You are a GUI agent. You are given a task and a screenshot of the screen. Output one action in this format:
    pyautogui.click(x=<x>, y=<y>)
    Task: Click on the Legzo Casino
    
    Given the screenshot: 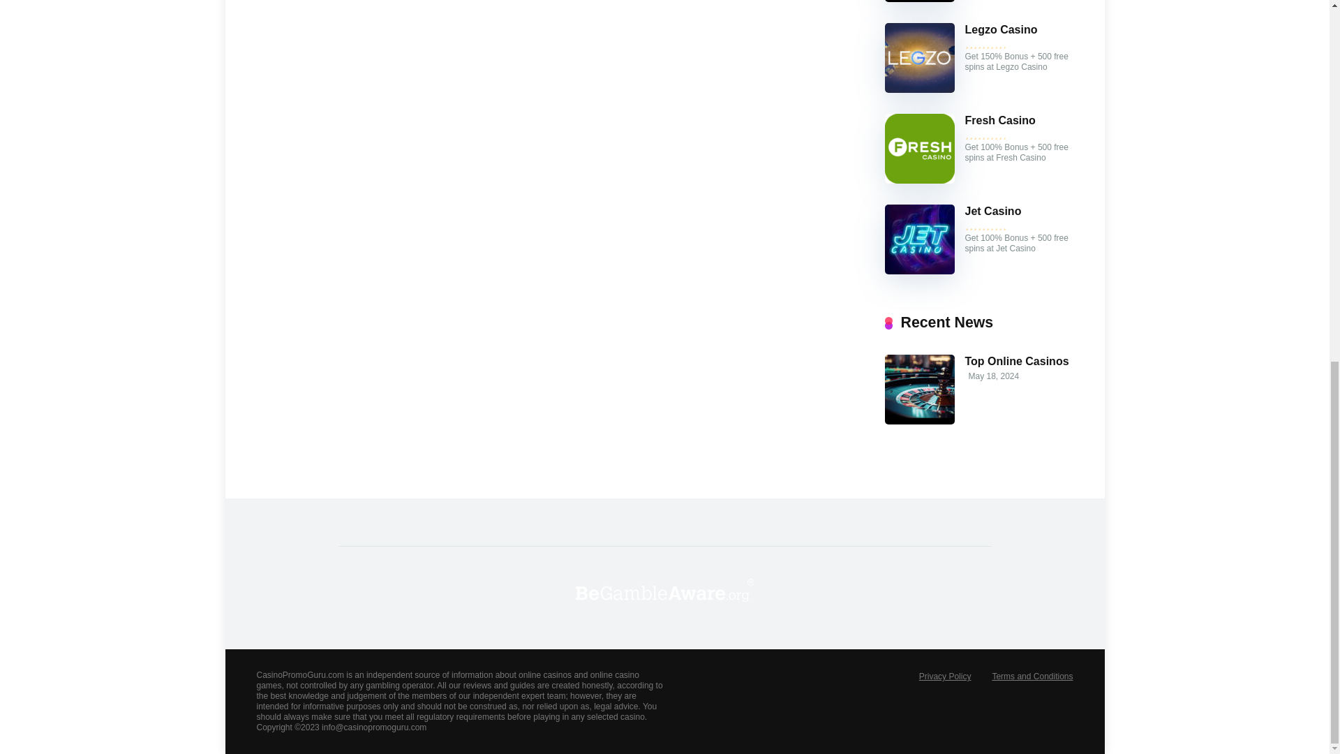 What is the action you would take?
    pyautogui.click(x=1001, y=29)
    